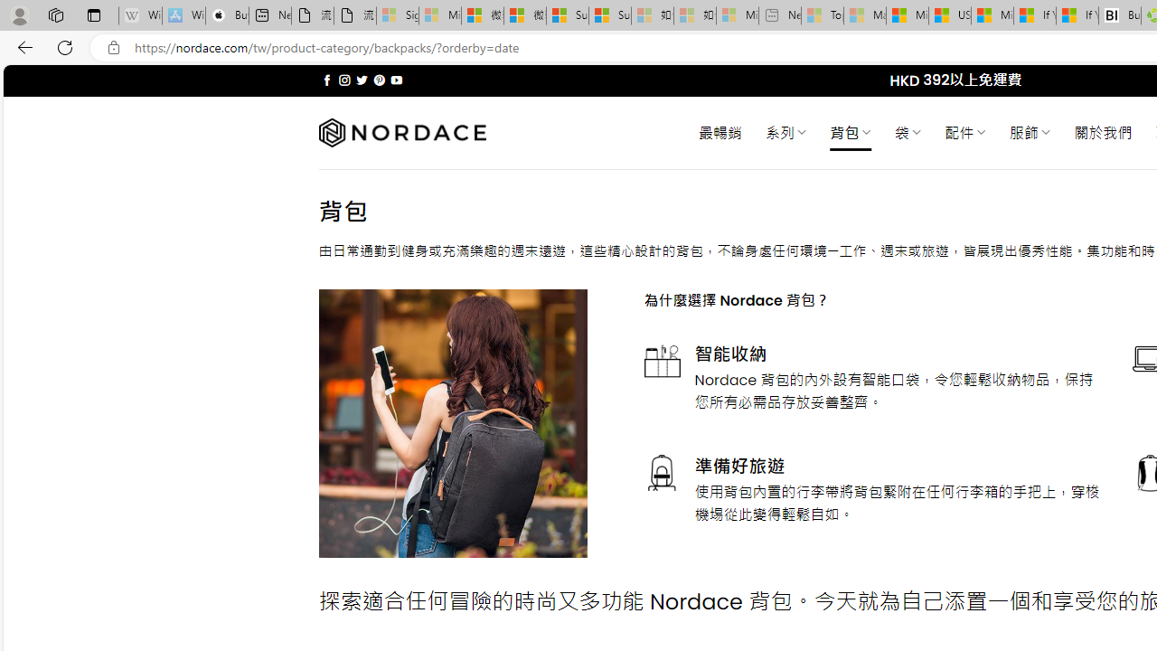 The width and height of the screenshot is (1157, 651). Describe the element at coordinates (865, 16) in the screenshot. I see `Marine life - MSN - Sleeping` at that location.